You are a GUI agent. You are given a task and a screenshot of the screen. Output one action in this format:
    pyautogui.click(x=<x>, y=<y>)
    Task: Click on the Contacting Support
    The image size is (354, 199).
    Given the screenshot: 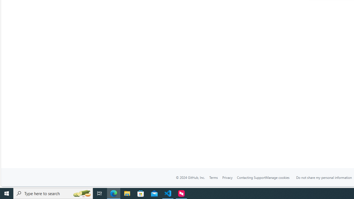 What is the action you would take?
    pyautogui.click(x=251, y=177)
    